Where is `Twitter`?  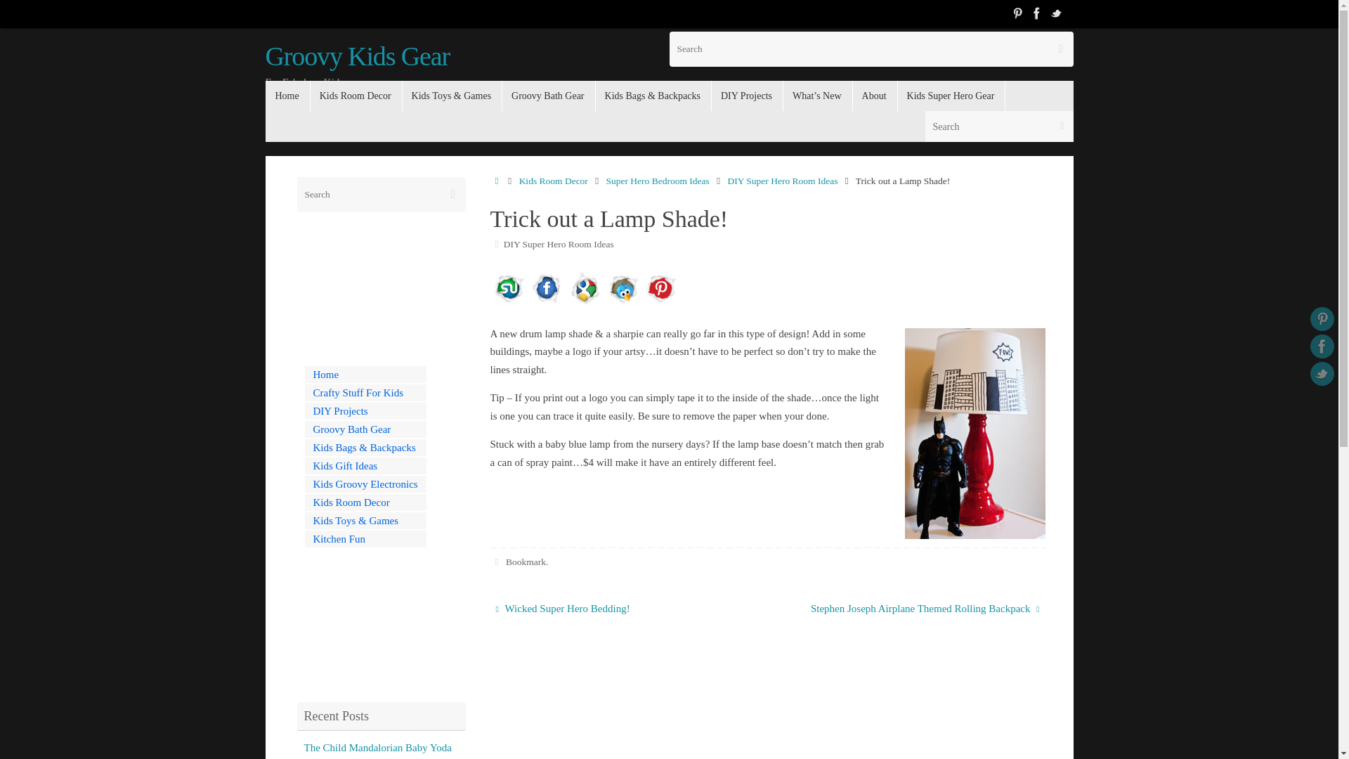 Twitter is located at coordinates (1057, 13).